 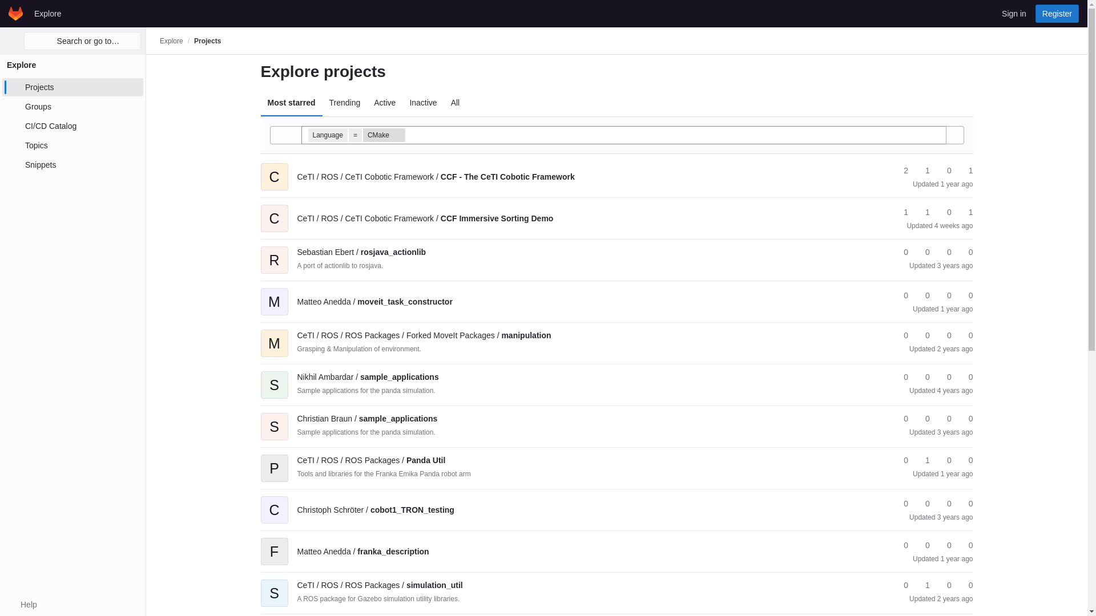 What do you see at coordinates (901, 212) in the screenshot?
I see `Stars` at bounding box center [901, 212].